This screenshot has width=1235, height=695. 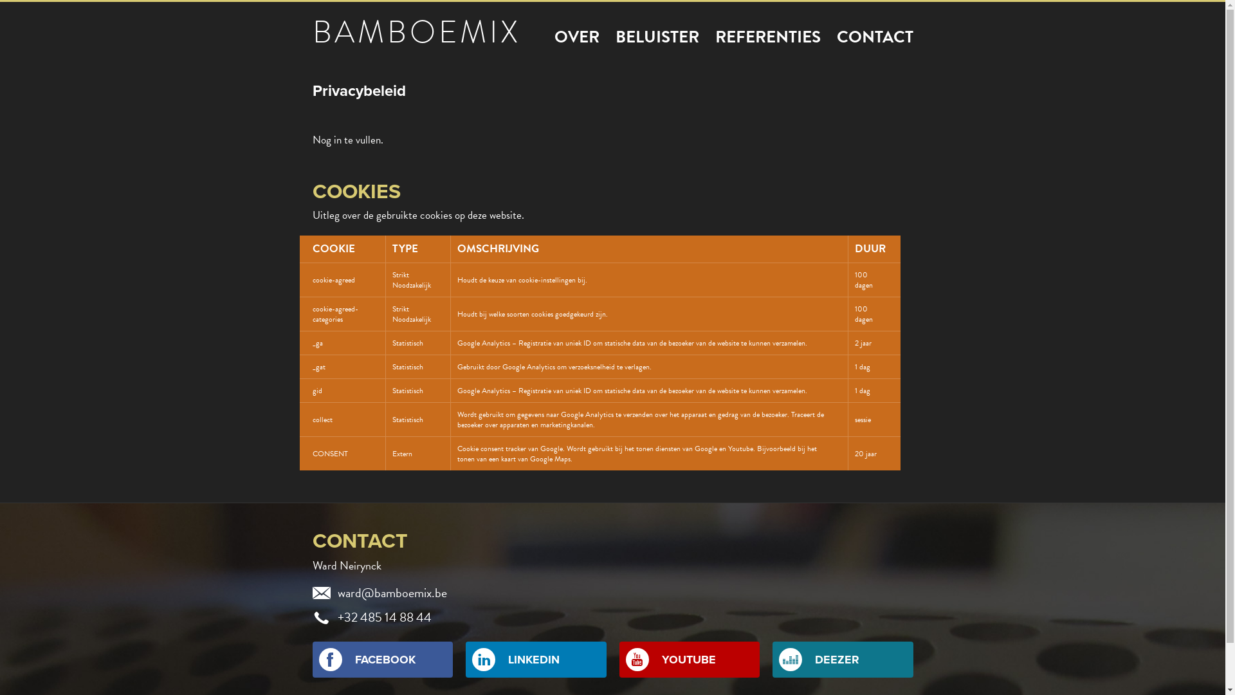 I want to click on L
LINKEDIN, so click(x=536, y=660).